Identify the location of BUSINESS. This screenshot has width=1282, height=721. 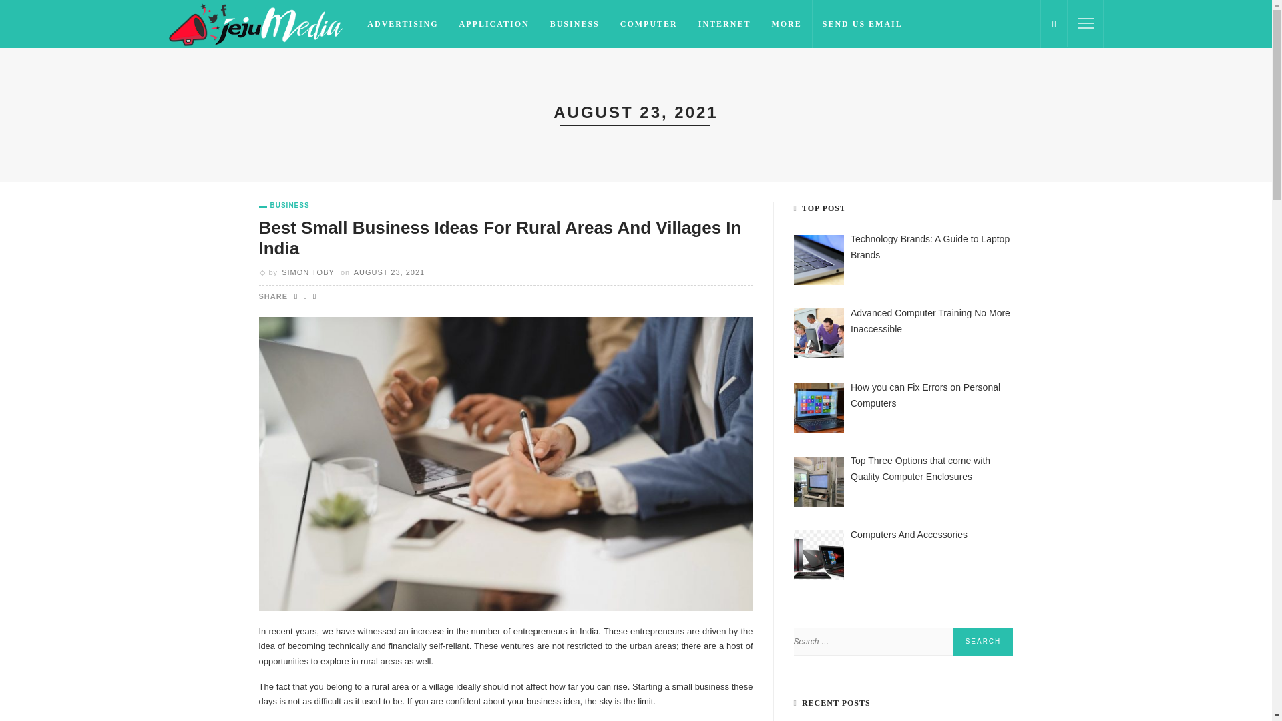
(284, 206).